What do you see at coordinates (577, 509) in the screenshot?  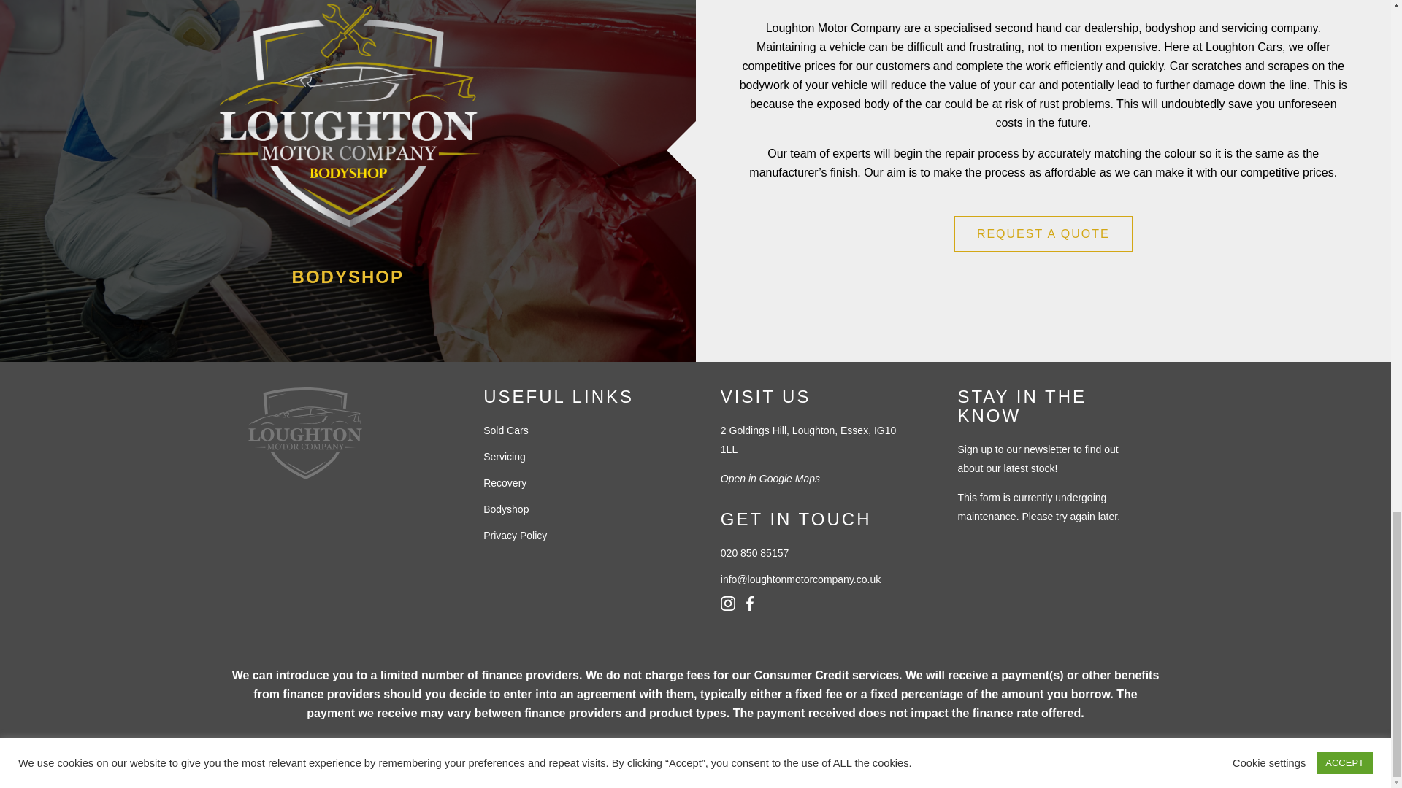 I see `Bodyshop` at bounding box center [577, 509].